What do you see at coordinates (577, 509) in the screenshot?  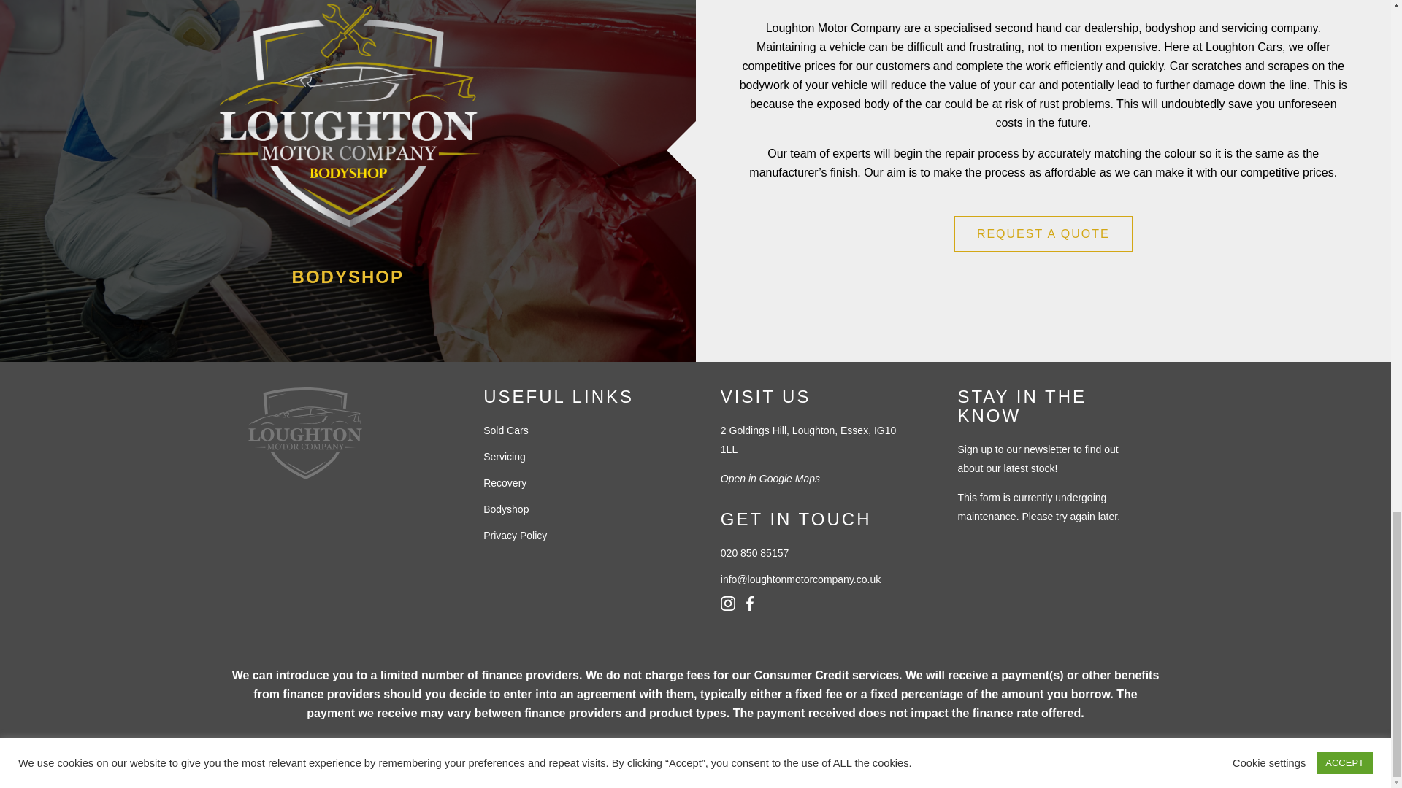 I see `Bodyshop` at bounding box center [577, 509].